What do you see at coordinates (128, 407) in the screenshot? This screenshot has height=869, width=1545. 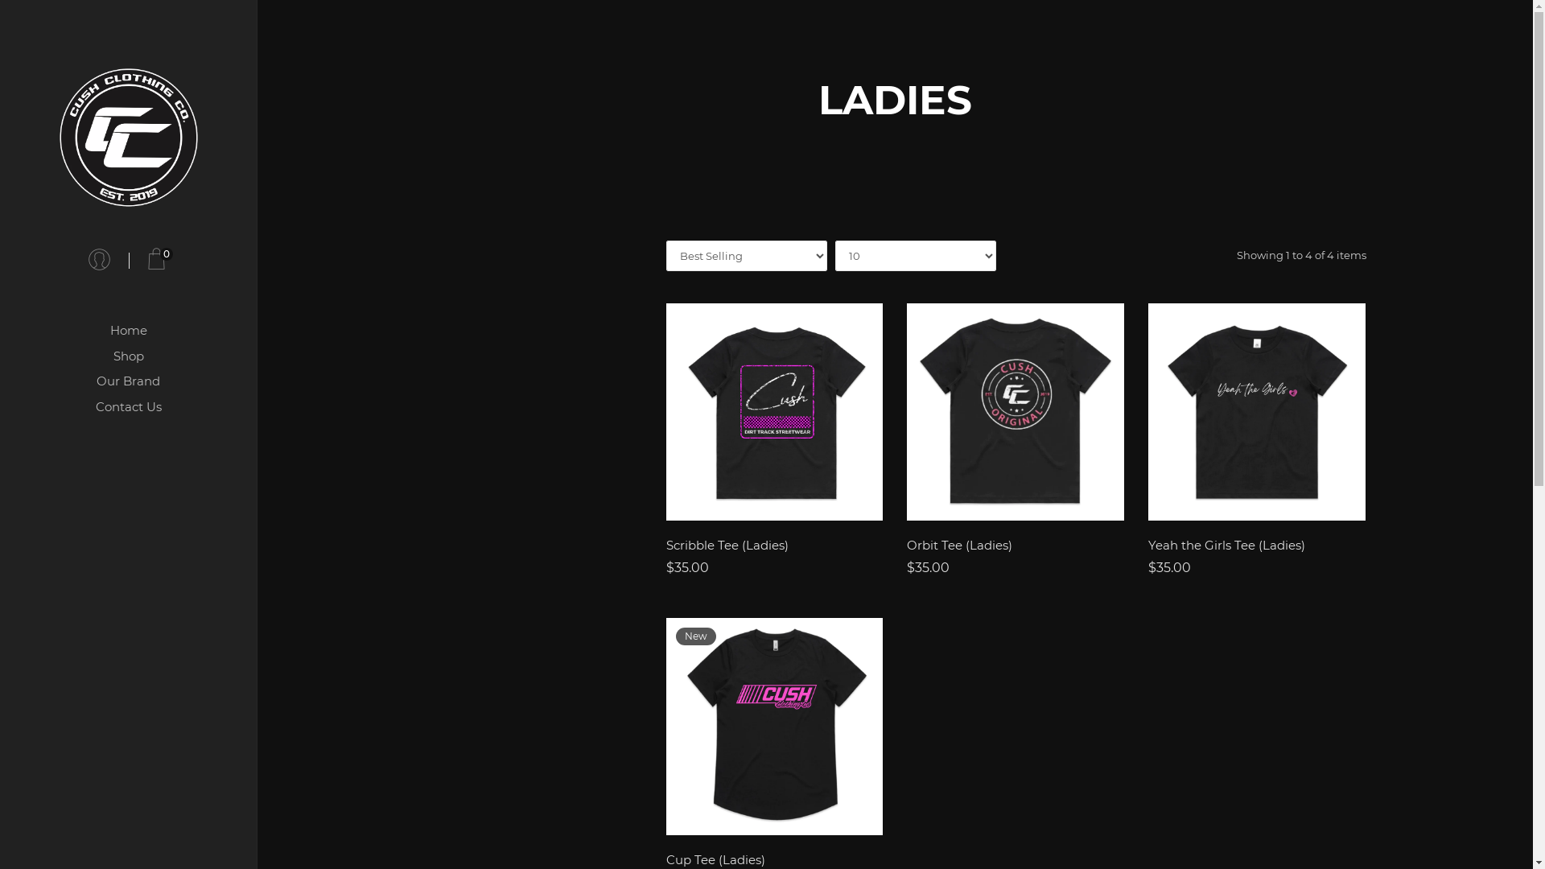 I see `Contact Us` at bounding box center [128, 407].